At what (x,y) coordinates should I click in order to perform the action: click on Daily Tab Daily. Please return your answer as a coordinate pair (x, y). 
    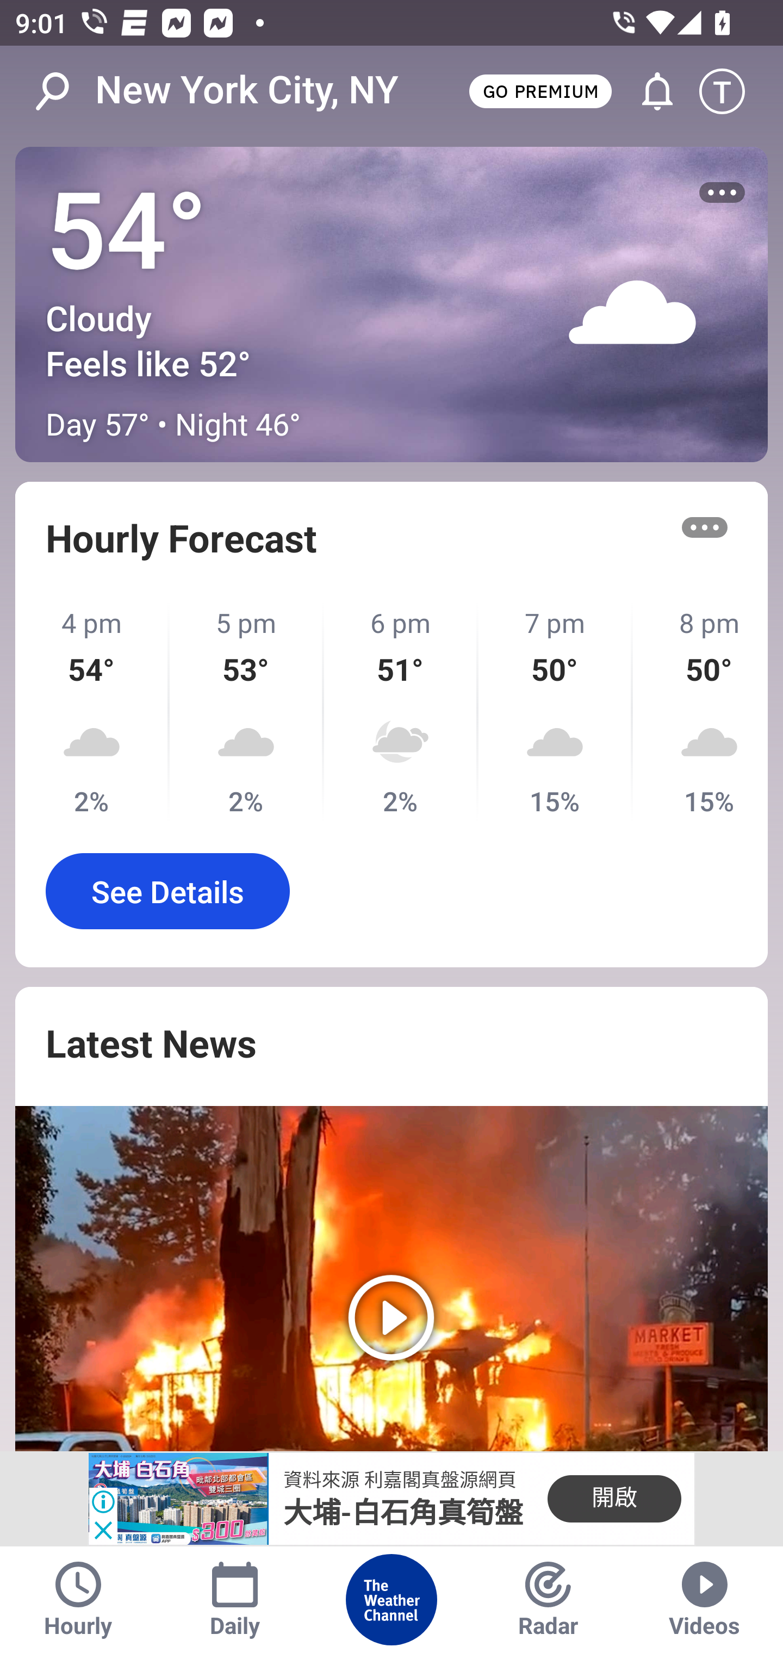
    Looking at the image, I should click on (235, 1600).